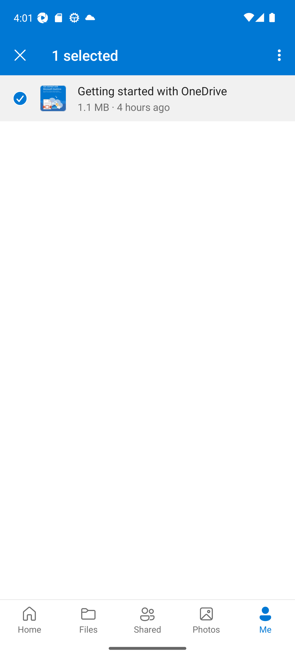 This screenshot has width=295, height=657. I want to click on Shared pivot Shared, so click(147, 619).